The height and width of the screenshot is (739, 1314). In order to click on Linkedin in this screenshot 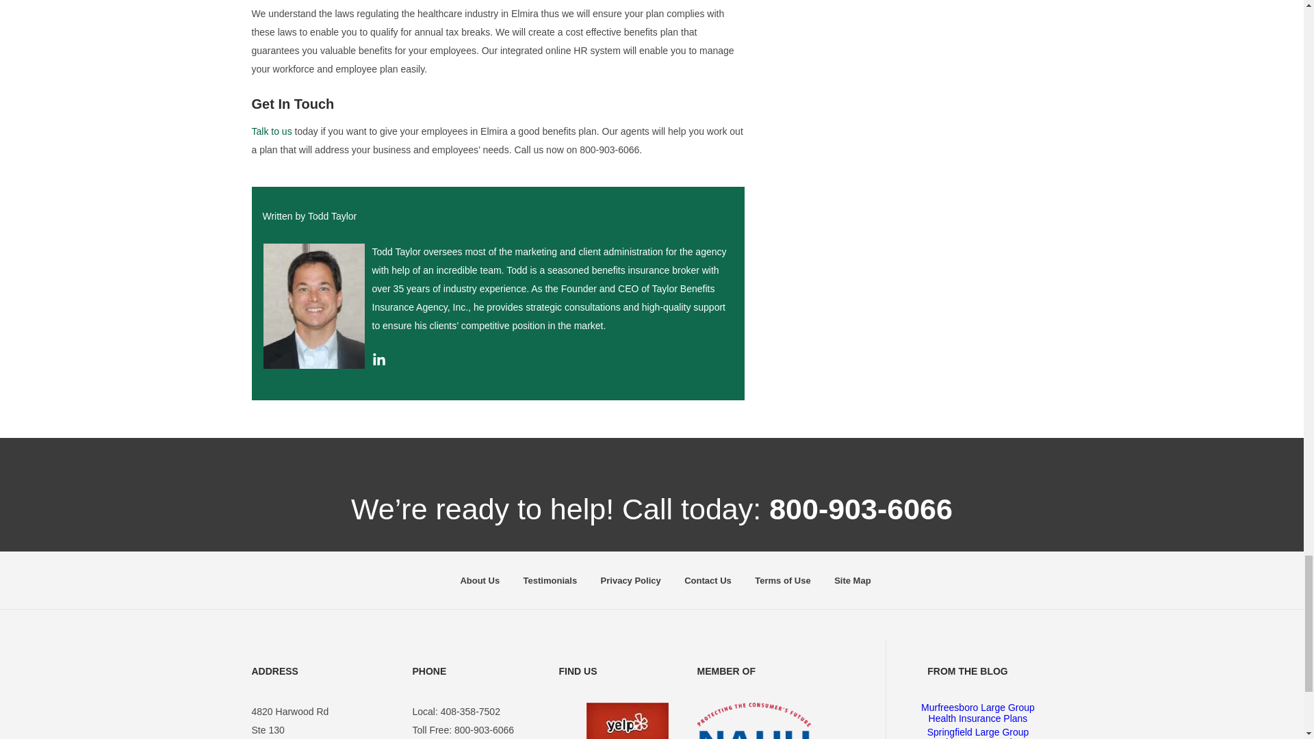, I will do `click(379, 362)`.